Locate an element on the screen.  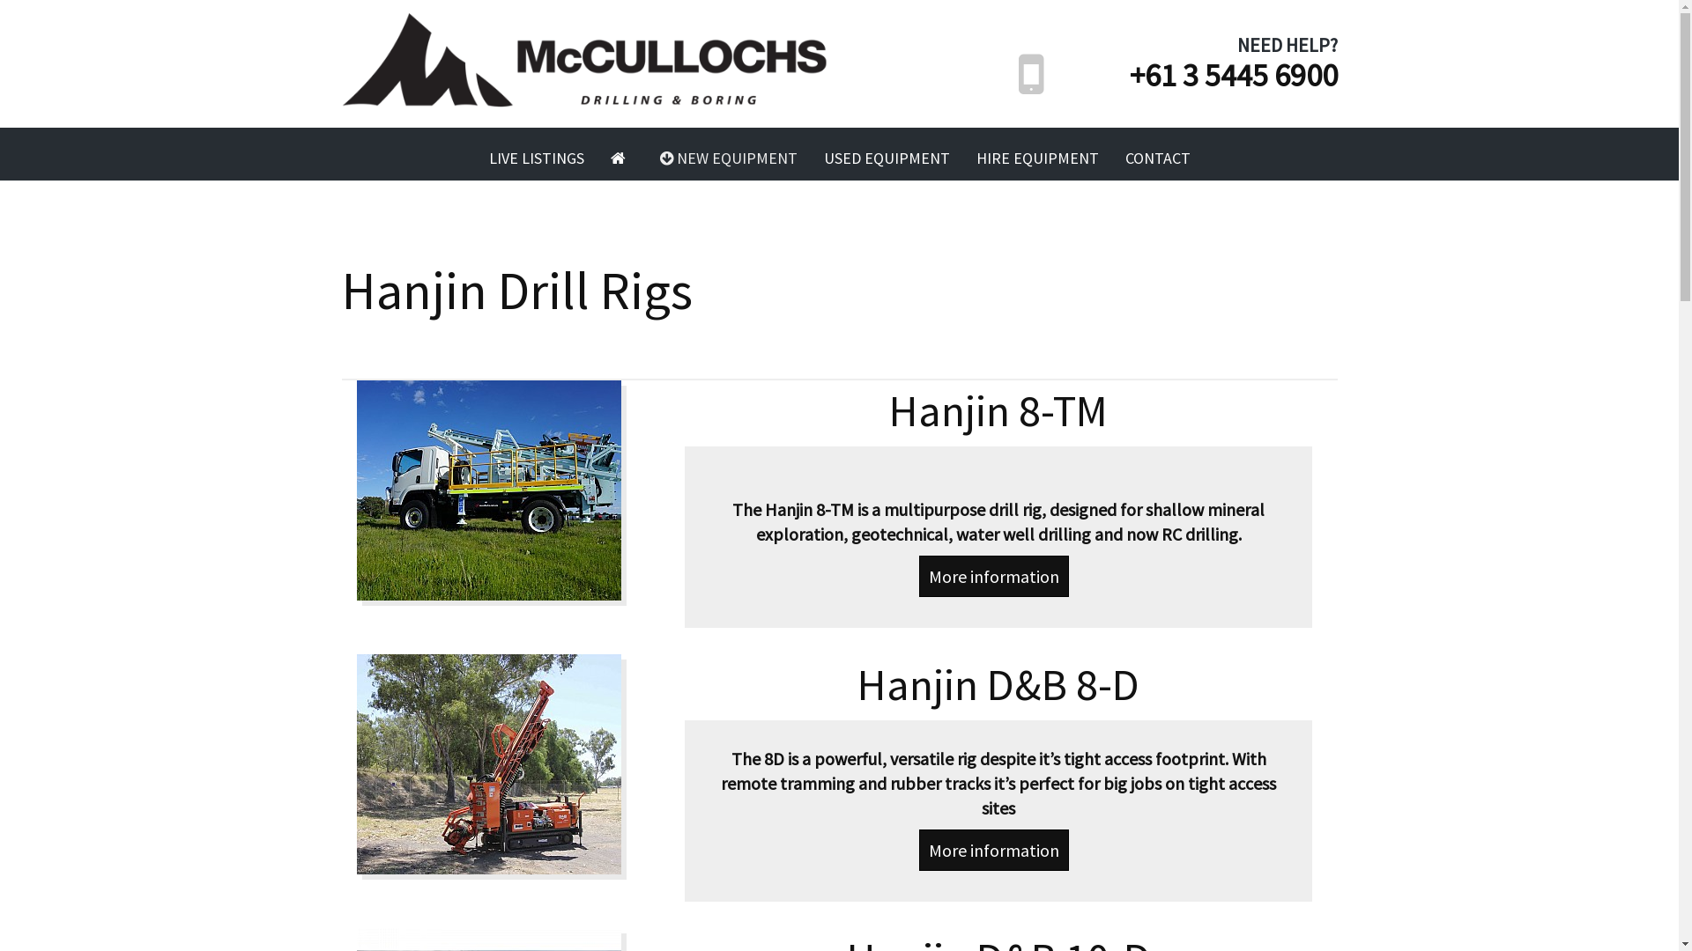
Hanjin D&B 8-D is located at coordinates (998, 685).